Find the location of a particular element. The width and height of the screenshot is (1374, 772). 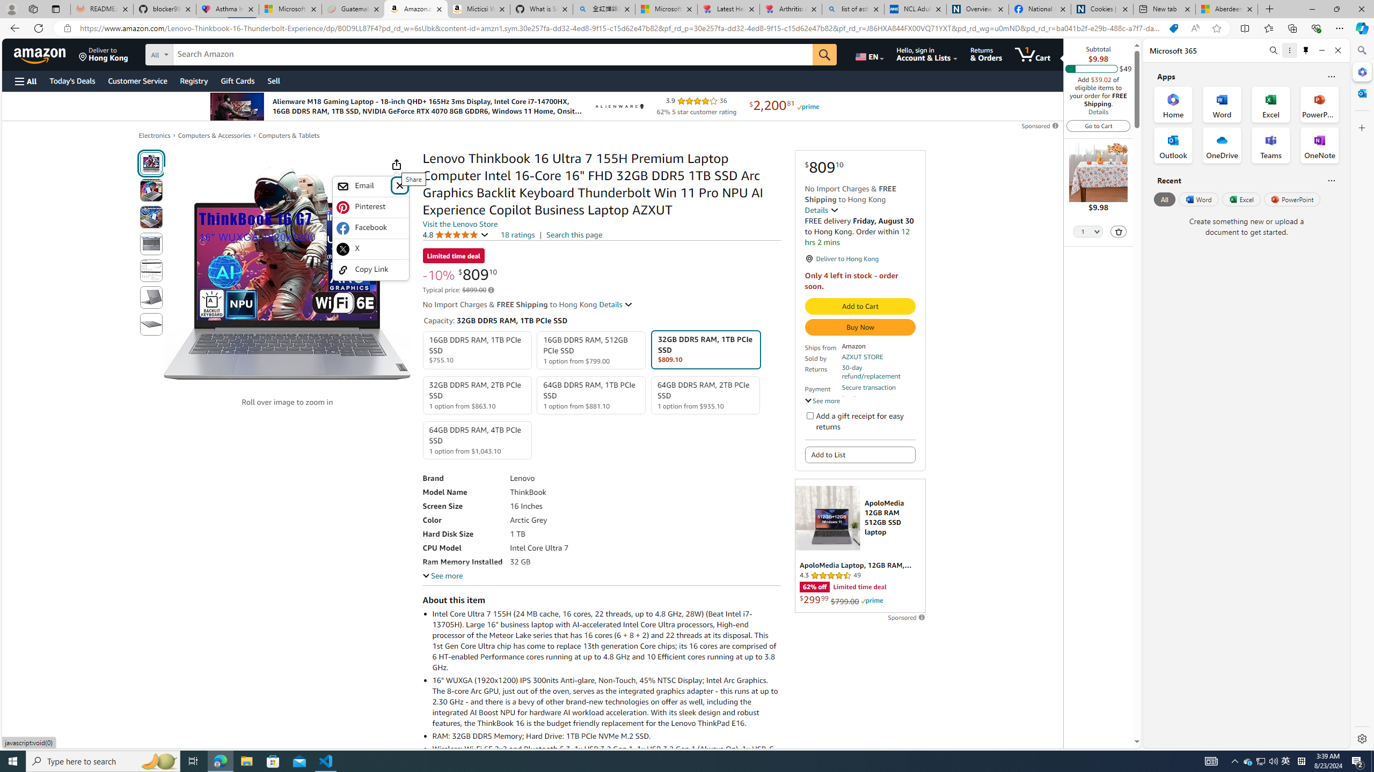

Amazon is located at coordinates (41, 54).